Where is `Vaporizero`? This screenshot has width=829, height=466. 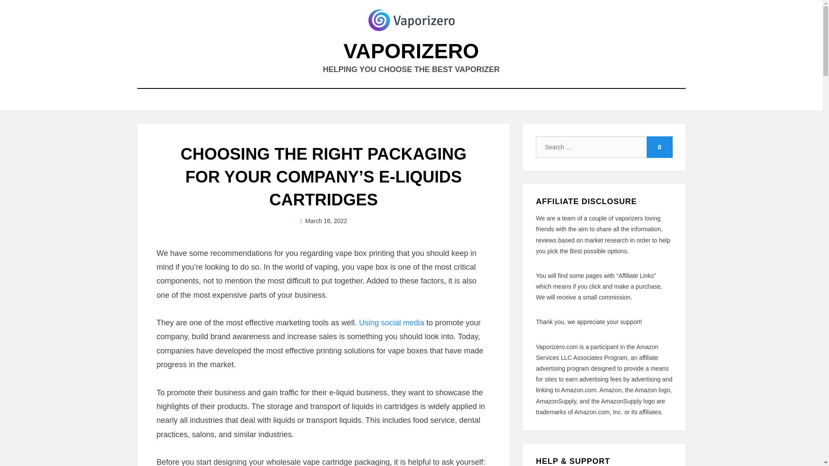 Vaporizero is located at coordinates (411, 51).